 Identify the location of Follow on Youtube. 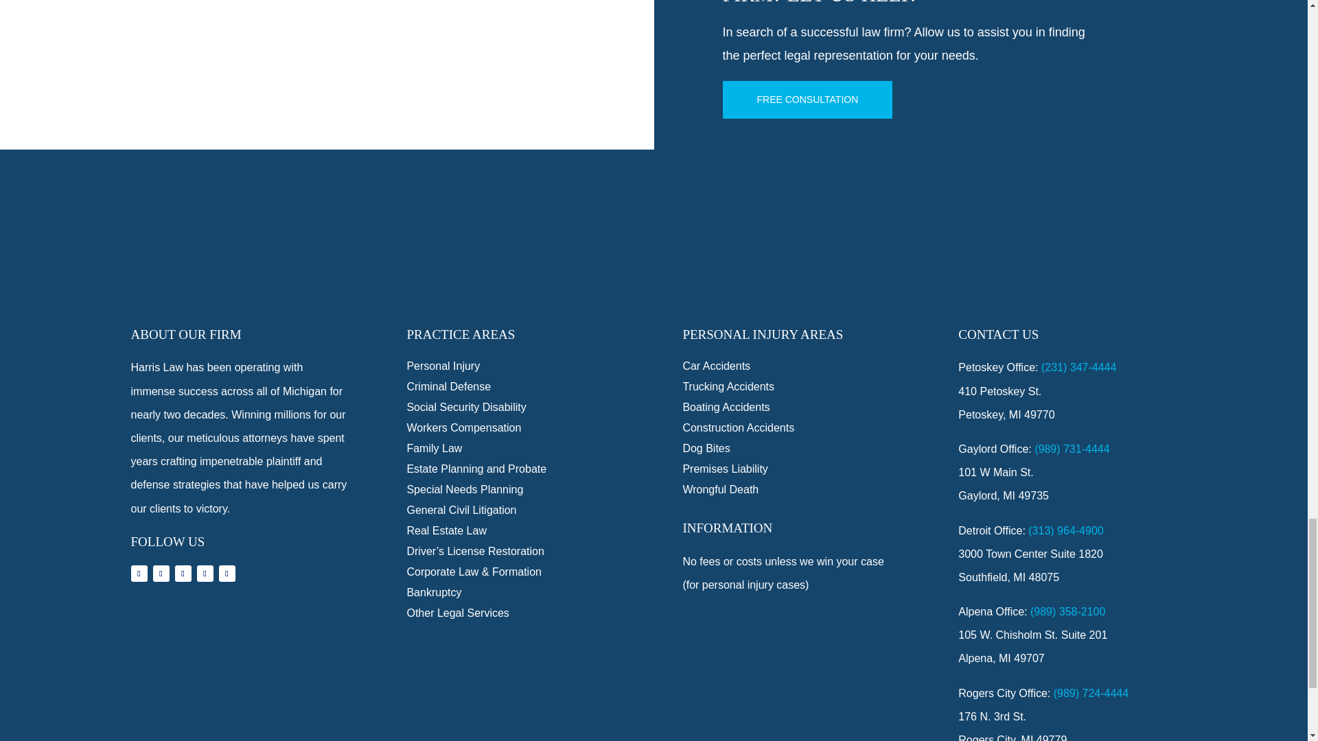
(227, 574).